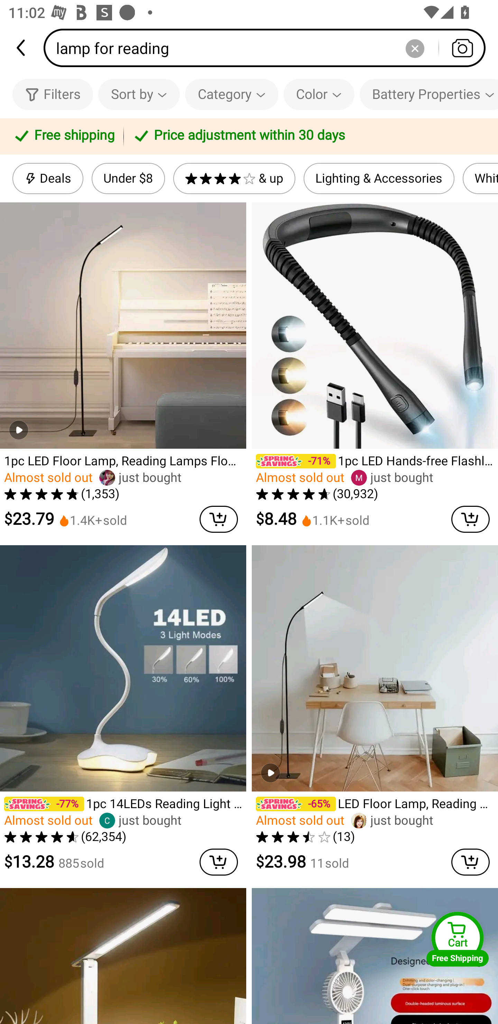 The width and height of the screenshot is (498, 1024). What do you see at coordinates (219, 862) in the screenshot?
I see `cart delete` at bounding box center [219, 862].